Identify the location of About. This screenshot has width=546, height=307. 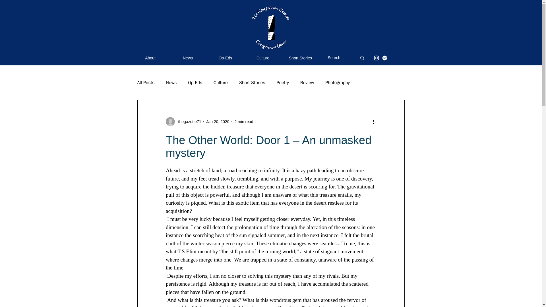
(150, 58).